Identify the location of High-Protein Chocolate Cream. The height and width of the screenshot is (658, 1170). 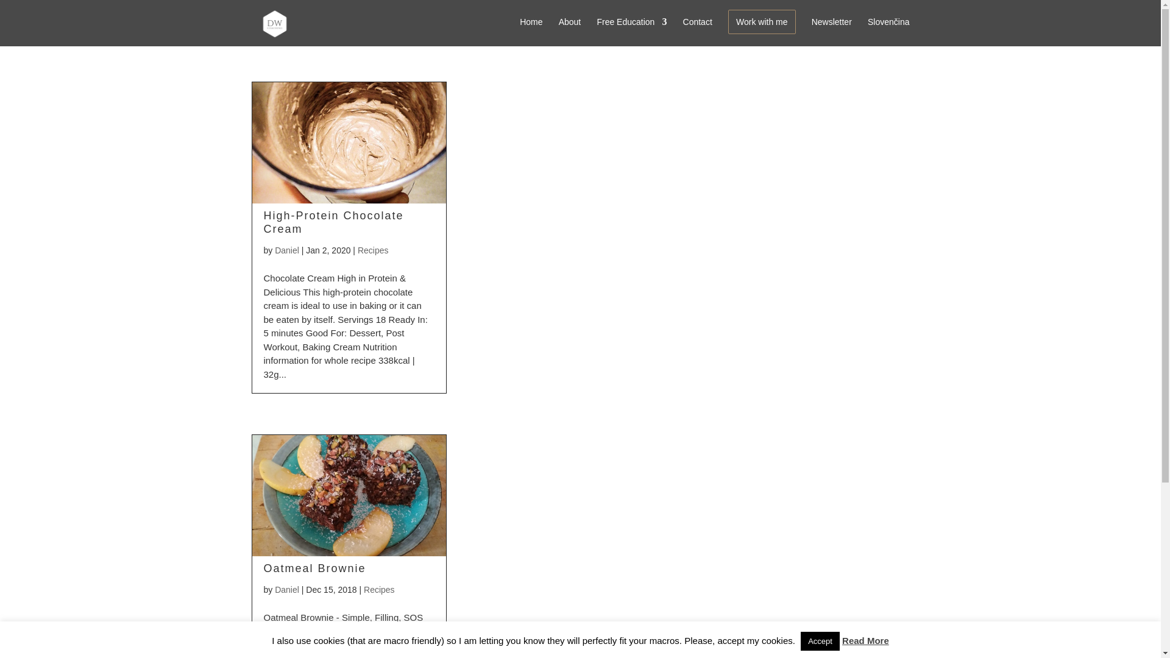
(333, 222).